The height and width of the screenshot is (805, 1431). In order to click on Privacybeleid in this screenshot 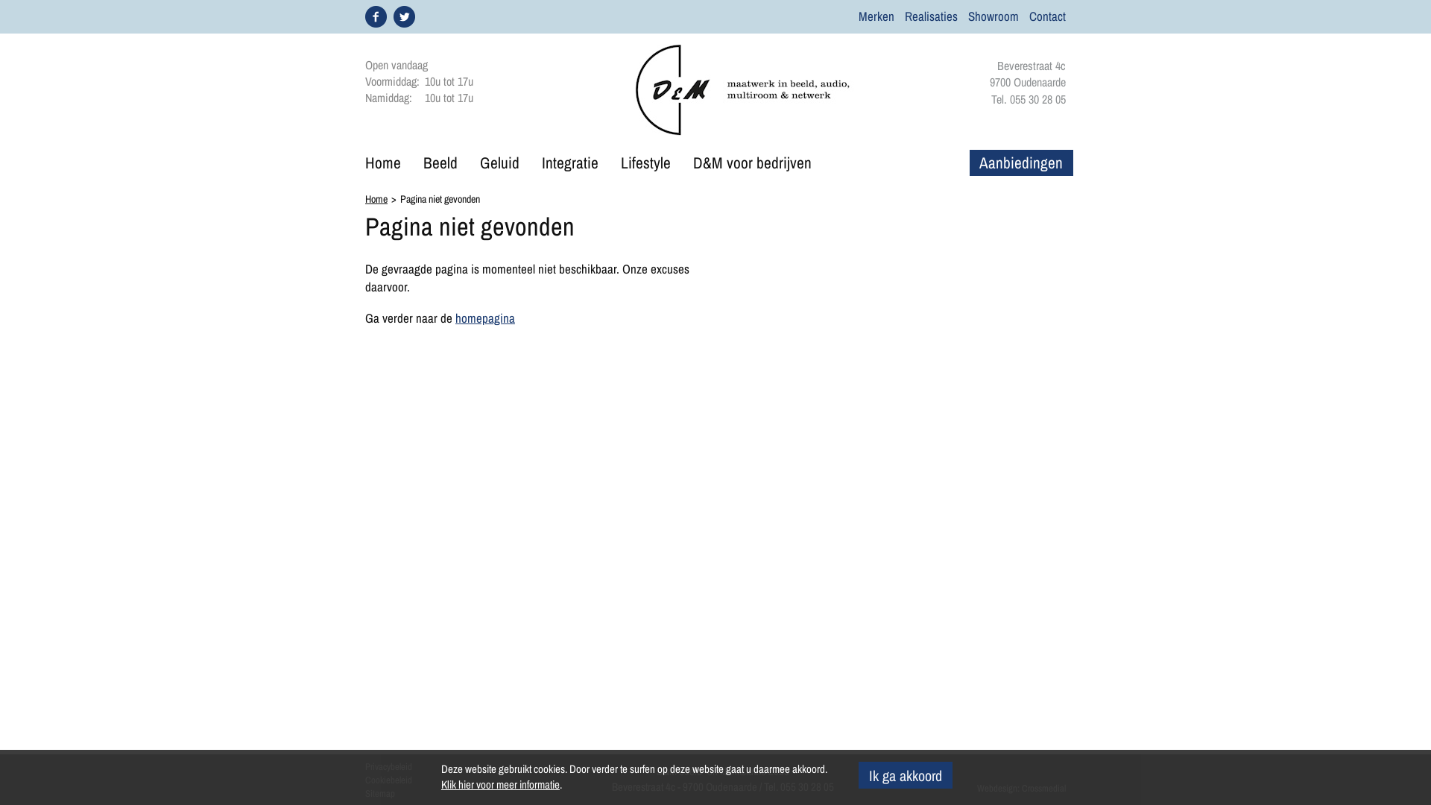, I will do `click(388, 766)`.